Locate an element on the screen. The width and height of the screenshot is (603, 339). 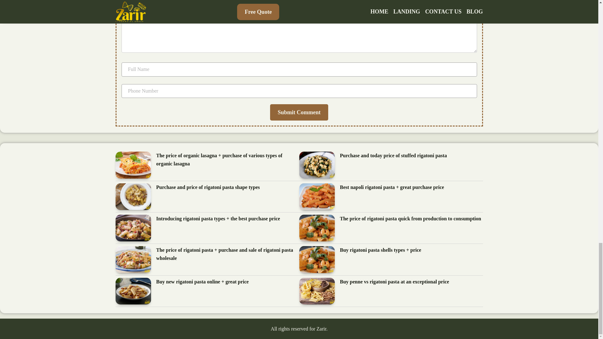
Purchase and today price of stuffed rigatoni pasta is located at coordinates (393, 156).